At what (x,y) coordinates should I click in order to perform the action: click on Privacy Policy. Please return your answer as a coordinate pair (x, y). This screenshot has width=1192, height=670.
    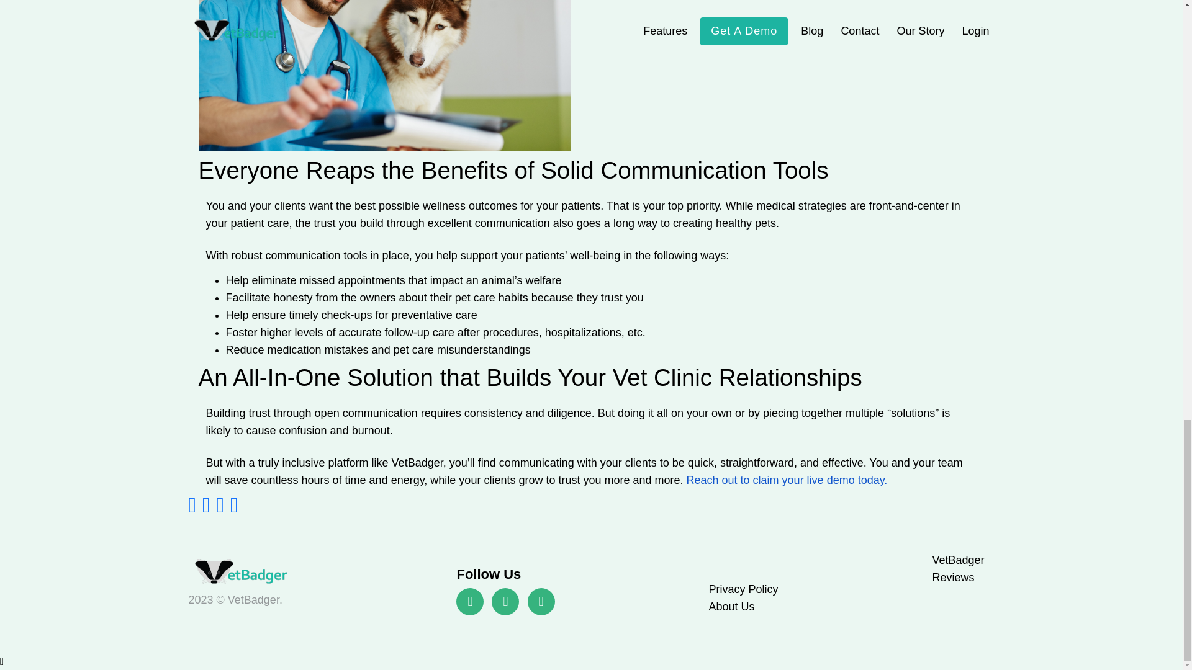
    Looking at the image, I should click on (743, 589).